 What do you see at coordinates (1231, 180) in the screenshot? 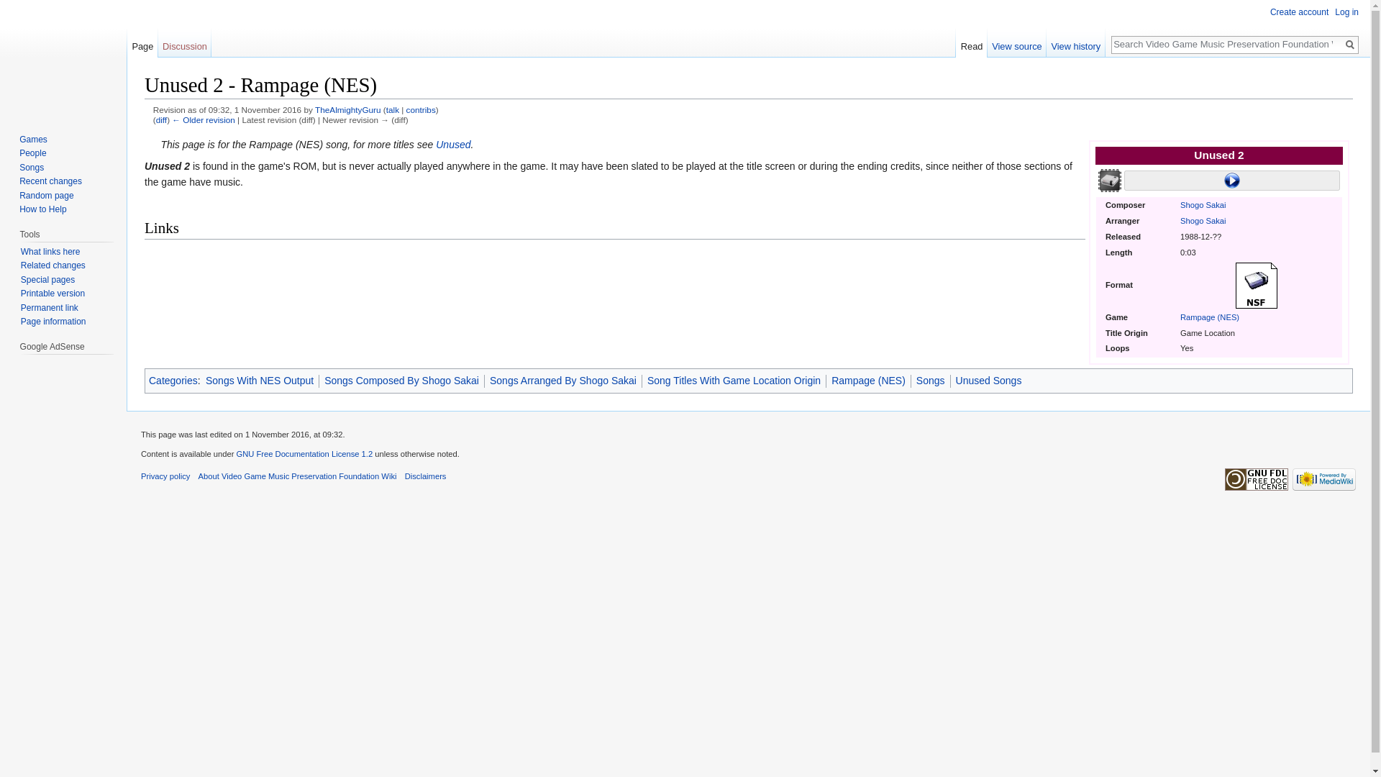
I see `Play sound` at bounding box center [1231, 180].